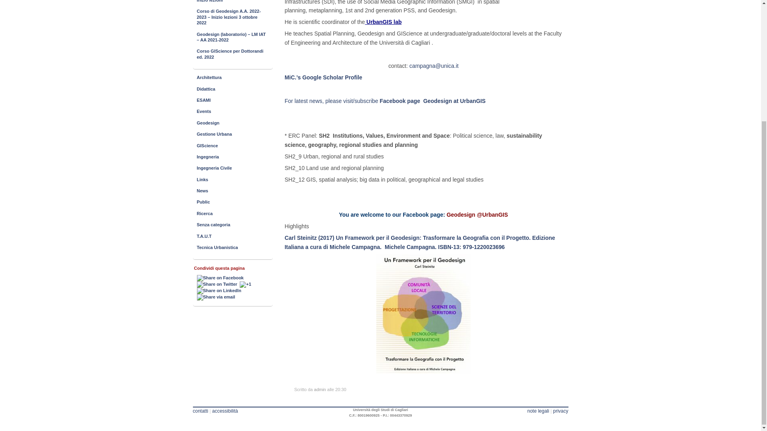  I want to click on Share via email, so click(216, 297).